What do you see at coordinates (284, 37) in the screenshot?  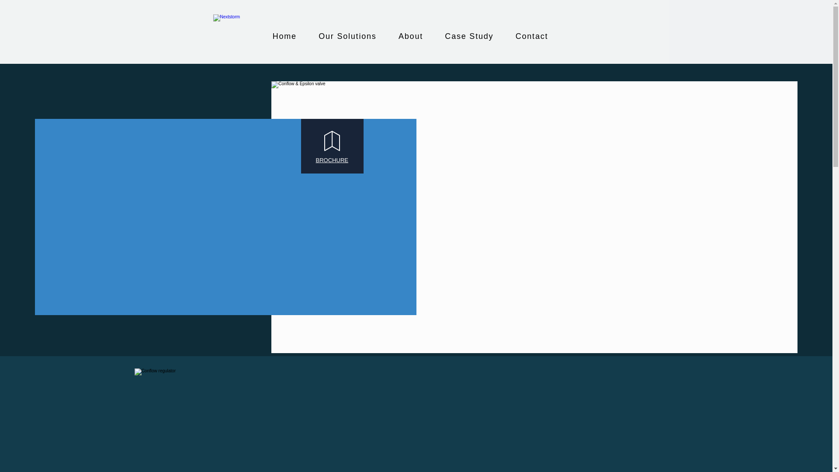 I see `Home` at bounding box center [284, 37].